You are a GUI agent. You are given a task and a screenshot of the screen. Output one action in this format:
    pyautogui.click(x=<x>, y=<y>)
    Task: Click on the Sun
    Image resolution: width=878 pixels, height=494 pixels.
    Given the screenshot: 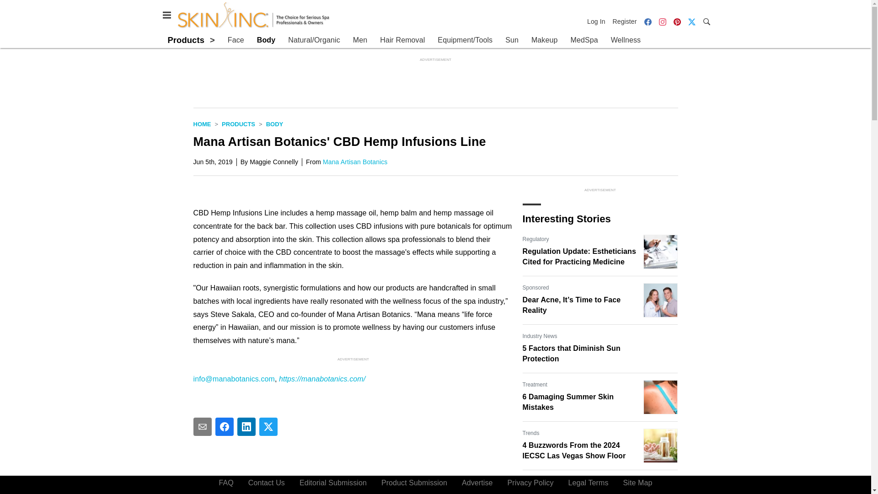 What is the action you would take?
    pyautogui.click(x=512, y=40)
    